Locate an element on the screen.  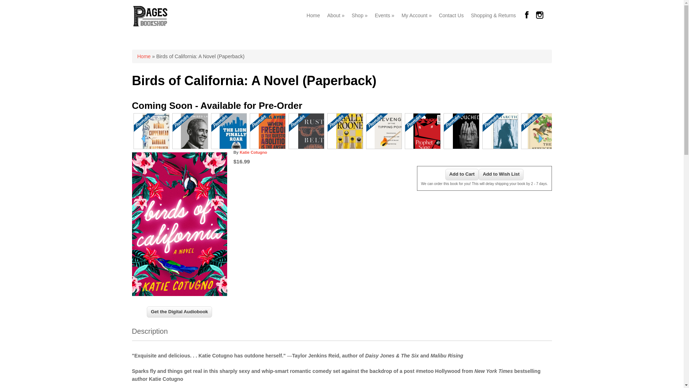
Home is located at coordinates (150, 25).